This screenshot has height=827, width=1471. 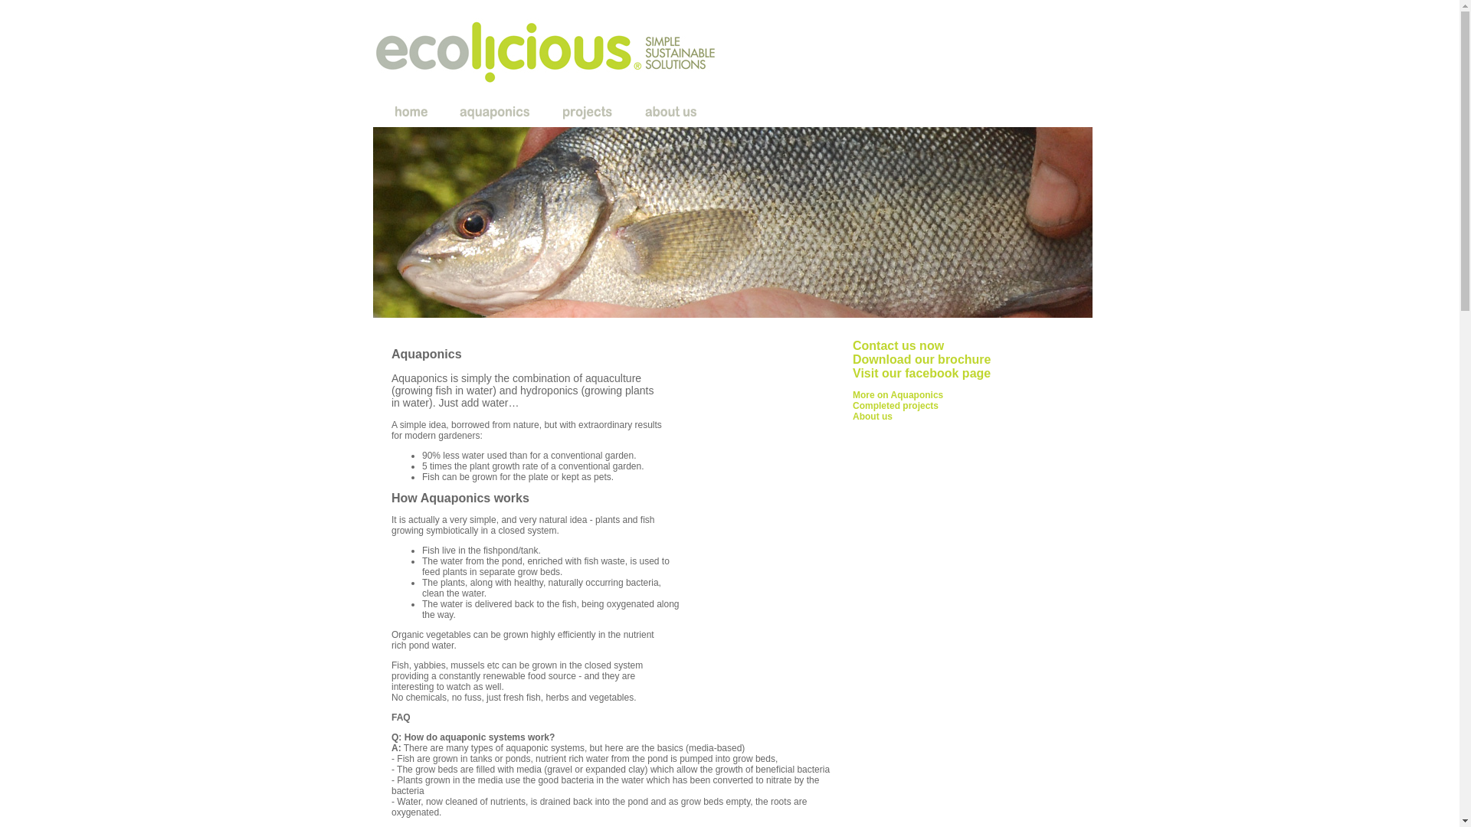 I want to click on About us, so click(x=873, y=417).